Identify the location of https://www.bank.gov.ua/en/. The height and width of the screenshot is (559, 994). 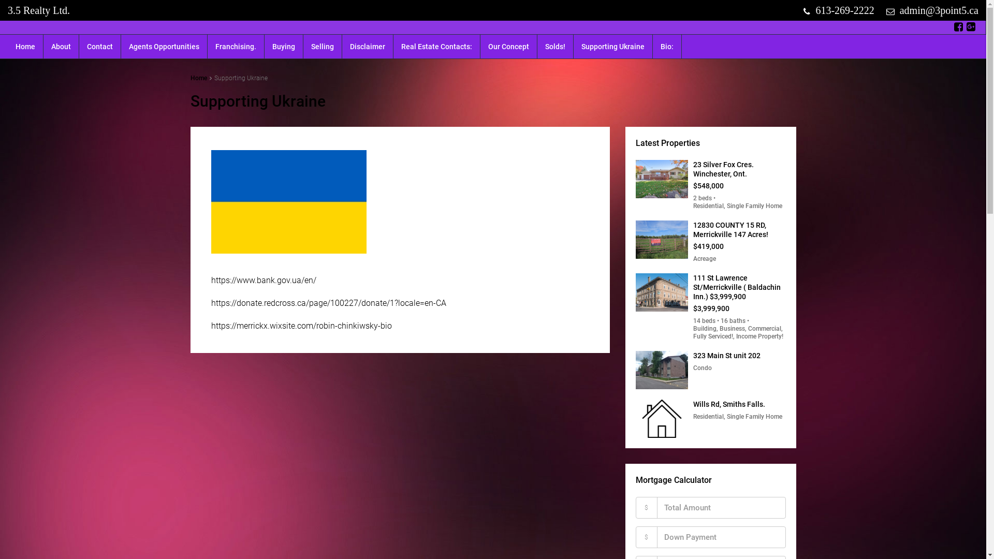
(264, 281).